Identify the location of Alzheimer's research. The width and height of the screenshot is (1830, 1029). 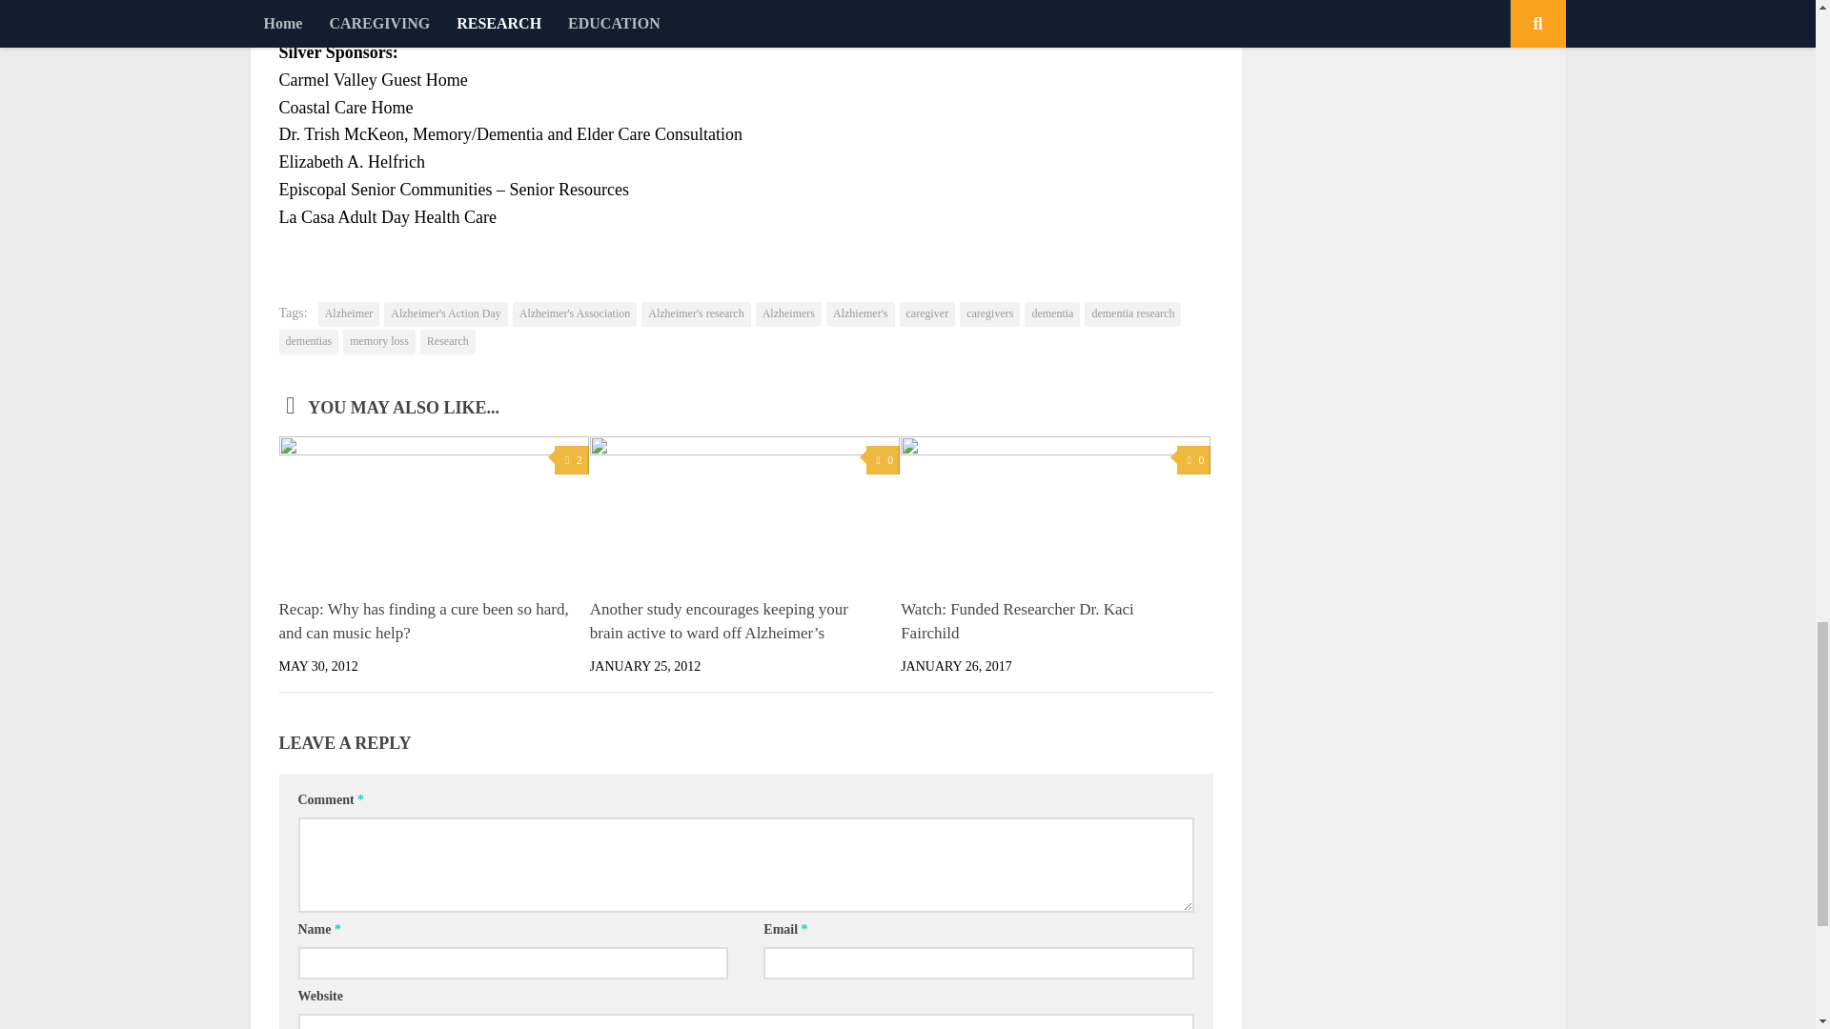
(696, 314).